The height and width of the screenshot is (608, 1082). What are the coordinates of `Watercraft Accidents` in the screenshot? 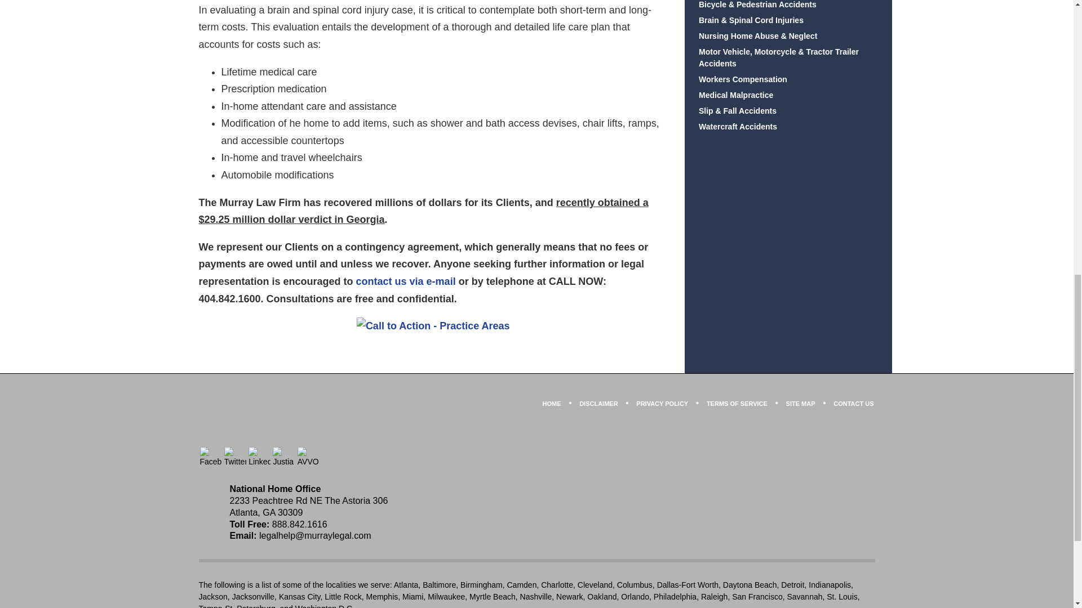 It's located at (788, 127).